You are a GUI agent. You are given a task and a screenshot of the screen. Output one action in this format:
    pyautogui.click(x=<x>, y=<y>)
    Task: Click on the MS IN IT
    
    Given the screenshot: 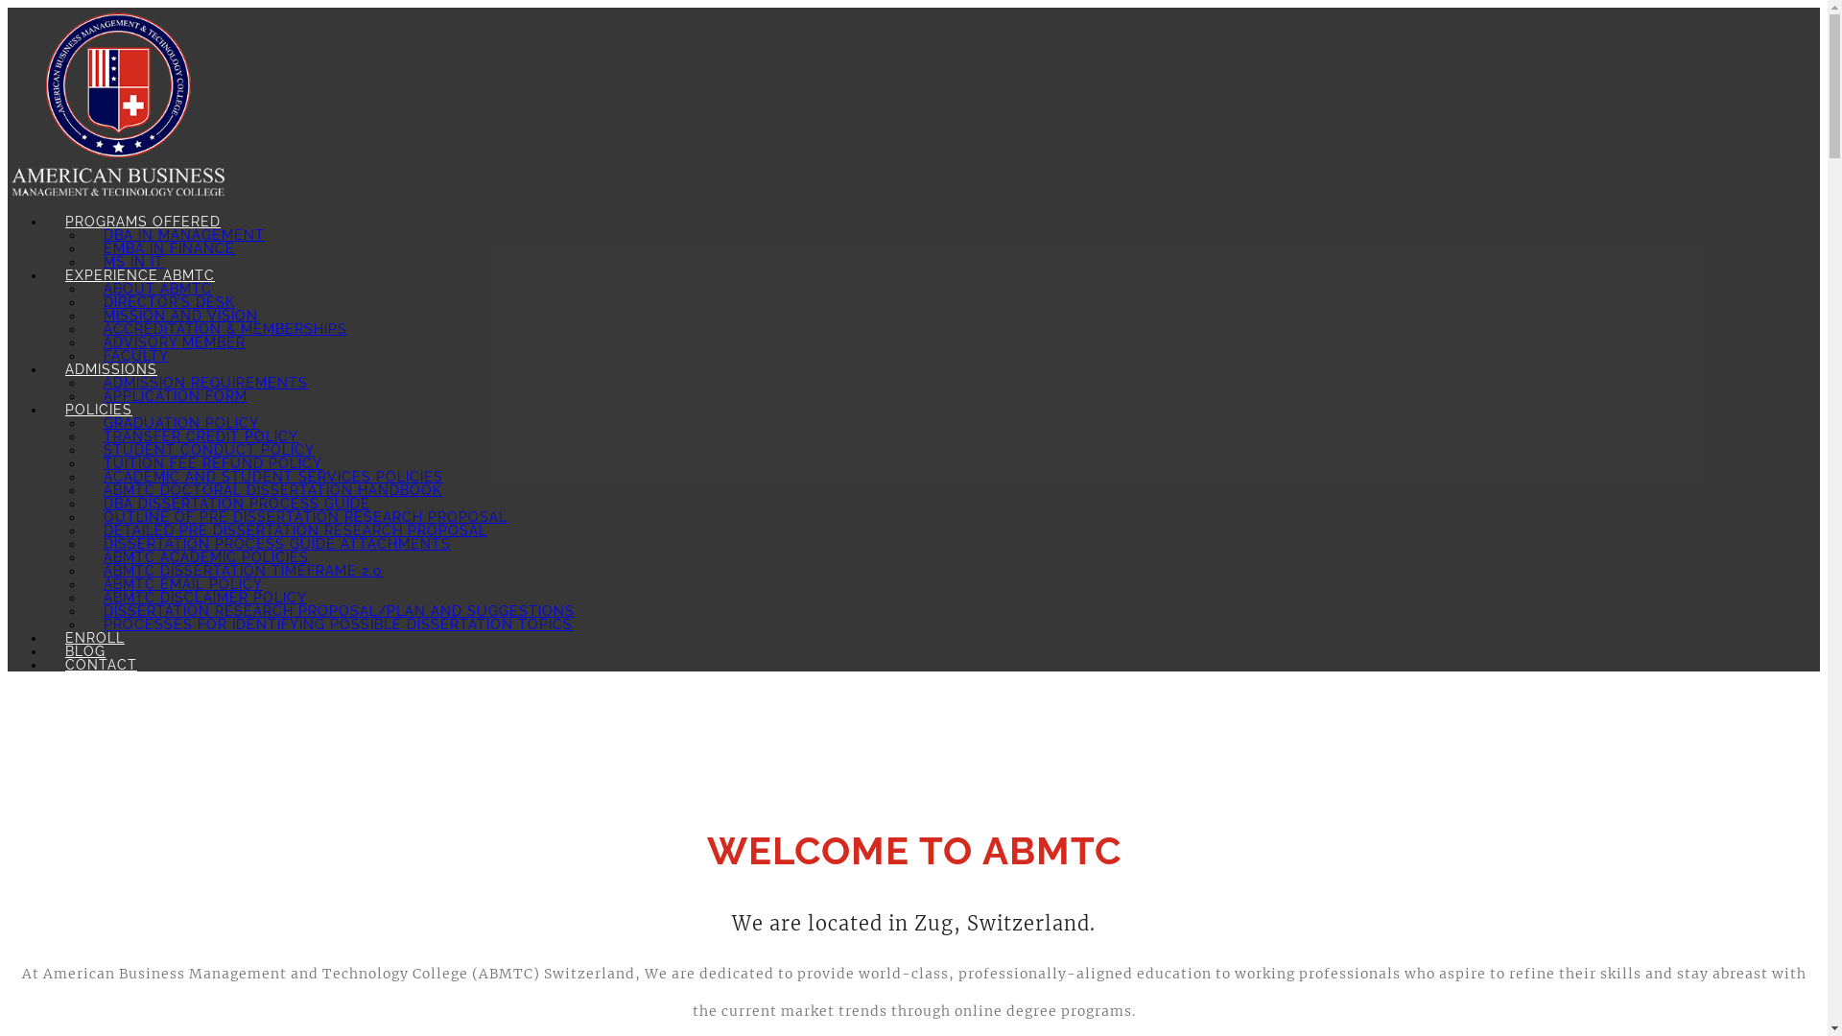 What is the action you would take?
    pyautogui.click(x=134, y=262)
    